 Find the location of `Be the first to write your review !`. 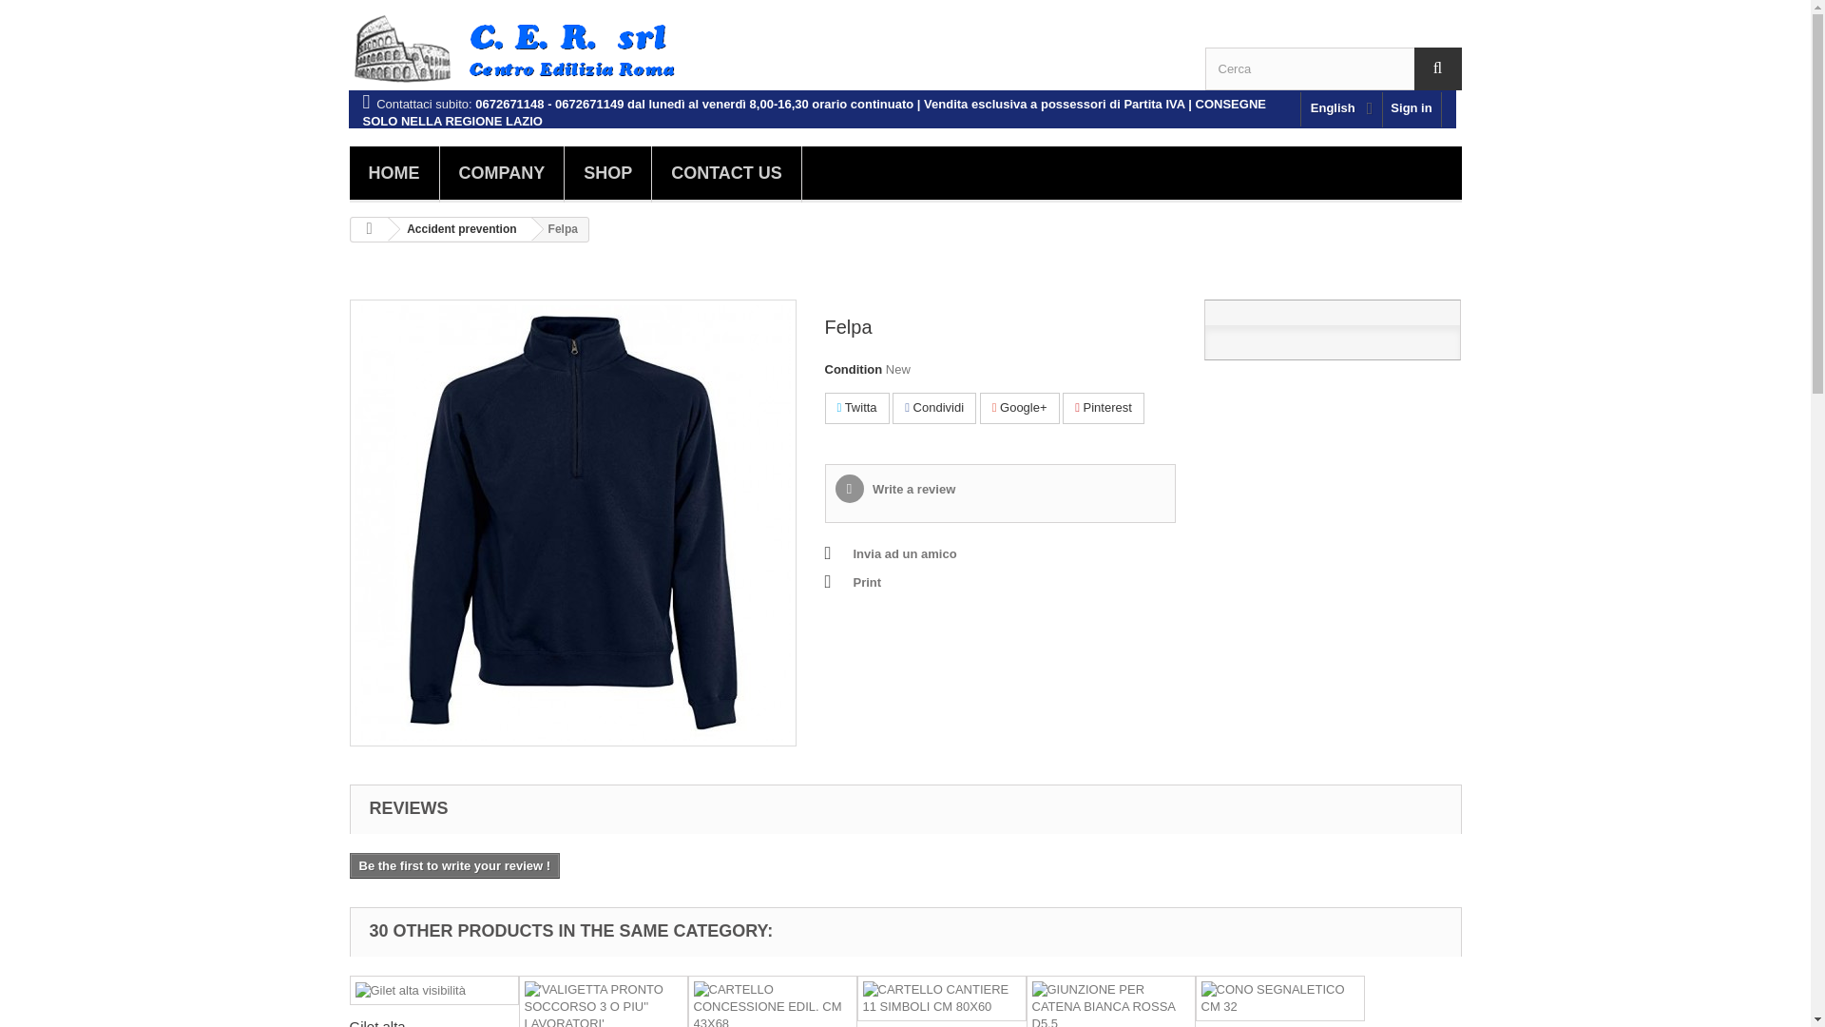

Be the first to write your review ! is located at coordinates (454, 865).